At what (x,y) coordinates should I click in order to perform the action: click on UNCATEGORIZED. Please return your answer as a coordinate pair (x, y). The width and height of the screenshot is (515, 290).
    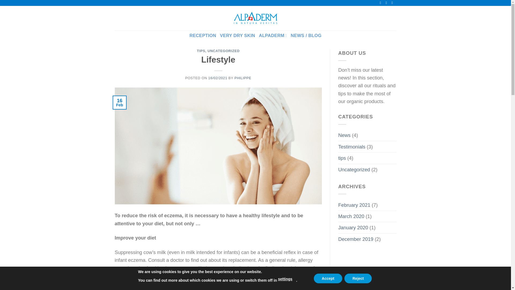
    Looking at the image, I should click on (224, 51).